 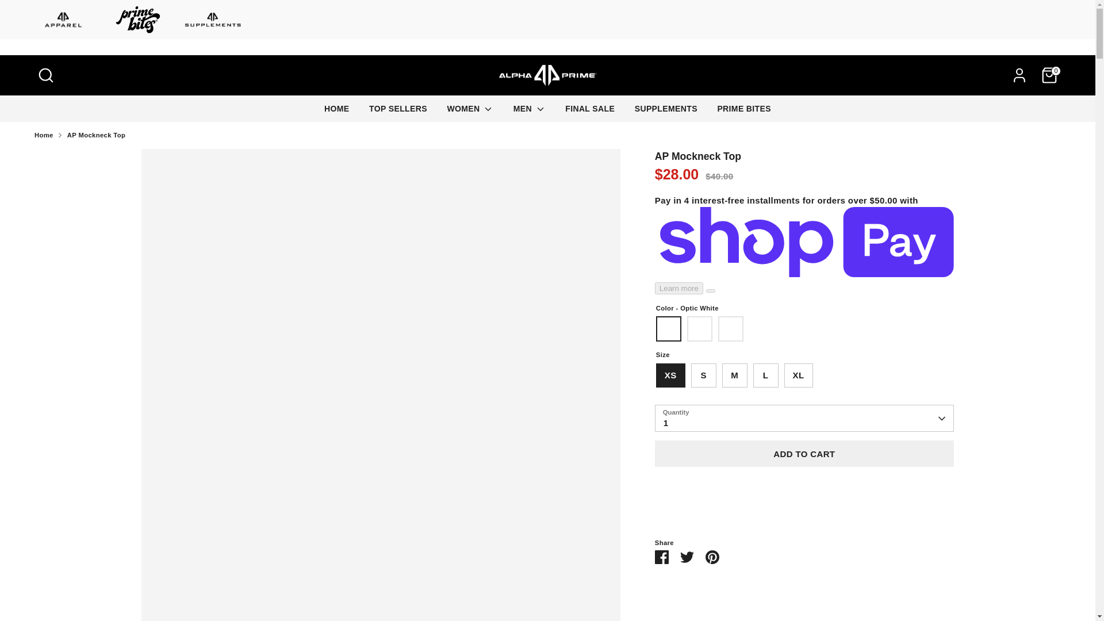 What do you see at coordinates (957, 585) in the screenshot?
I see `Mastercard` at bounding box center [957, 585].